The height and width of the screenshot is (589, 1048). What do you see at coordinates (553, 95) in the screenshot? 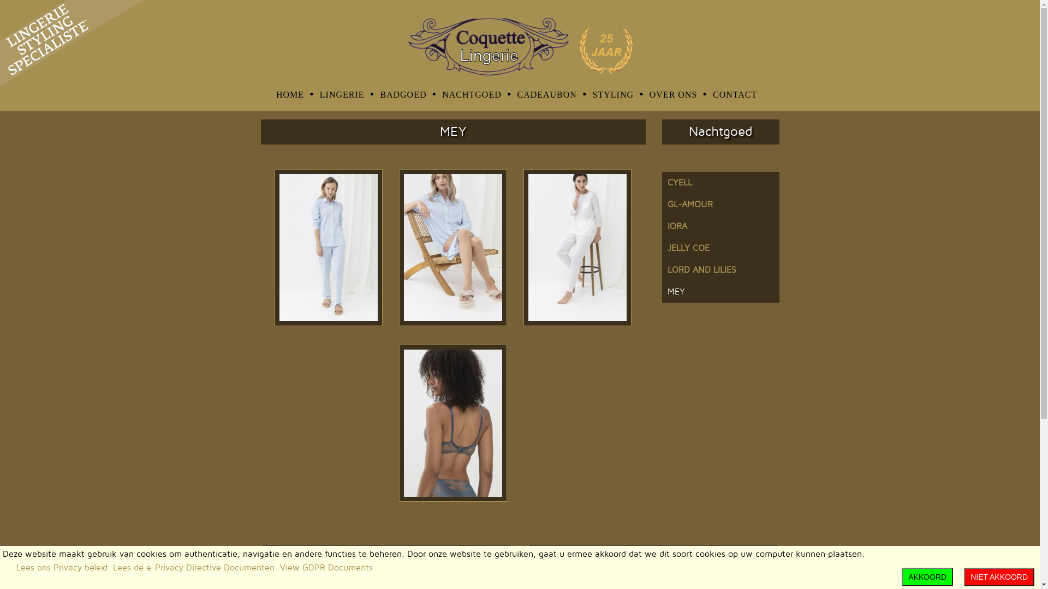
I see `CADEAUBON` at bounding box center [553, 95].